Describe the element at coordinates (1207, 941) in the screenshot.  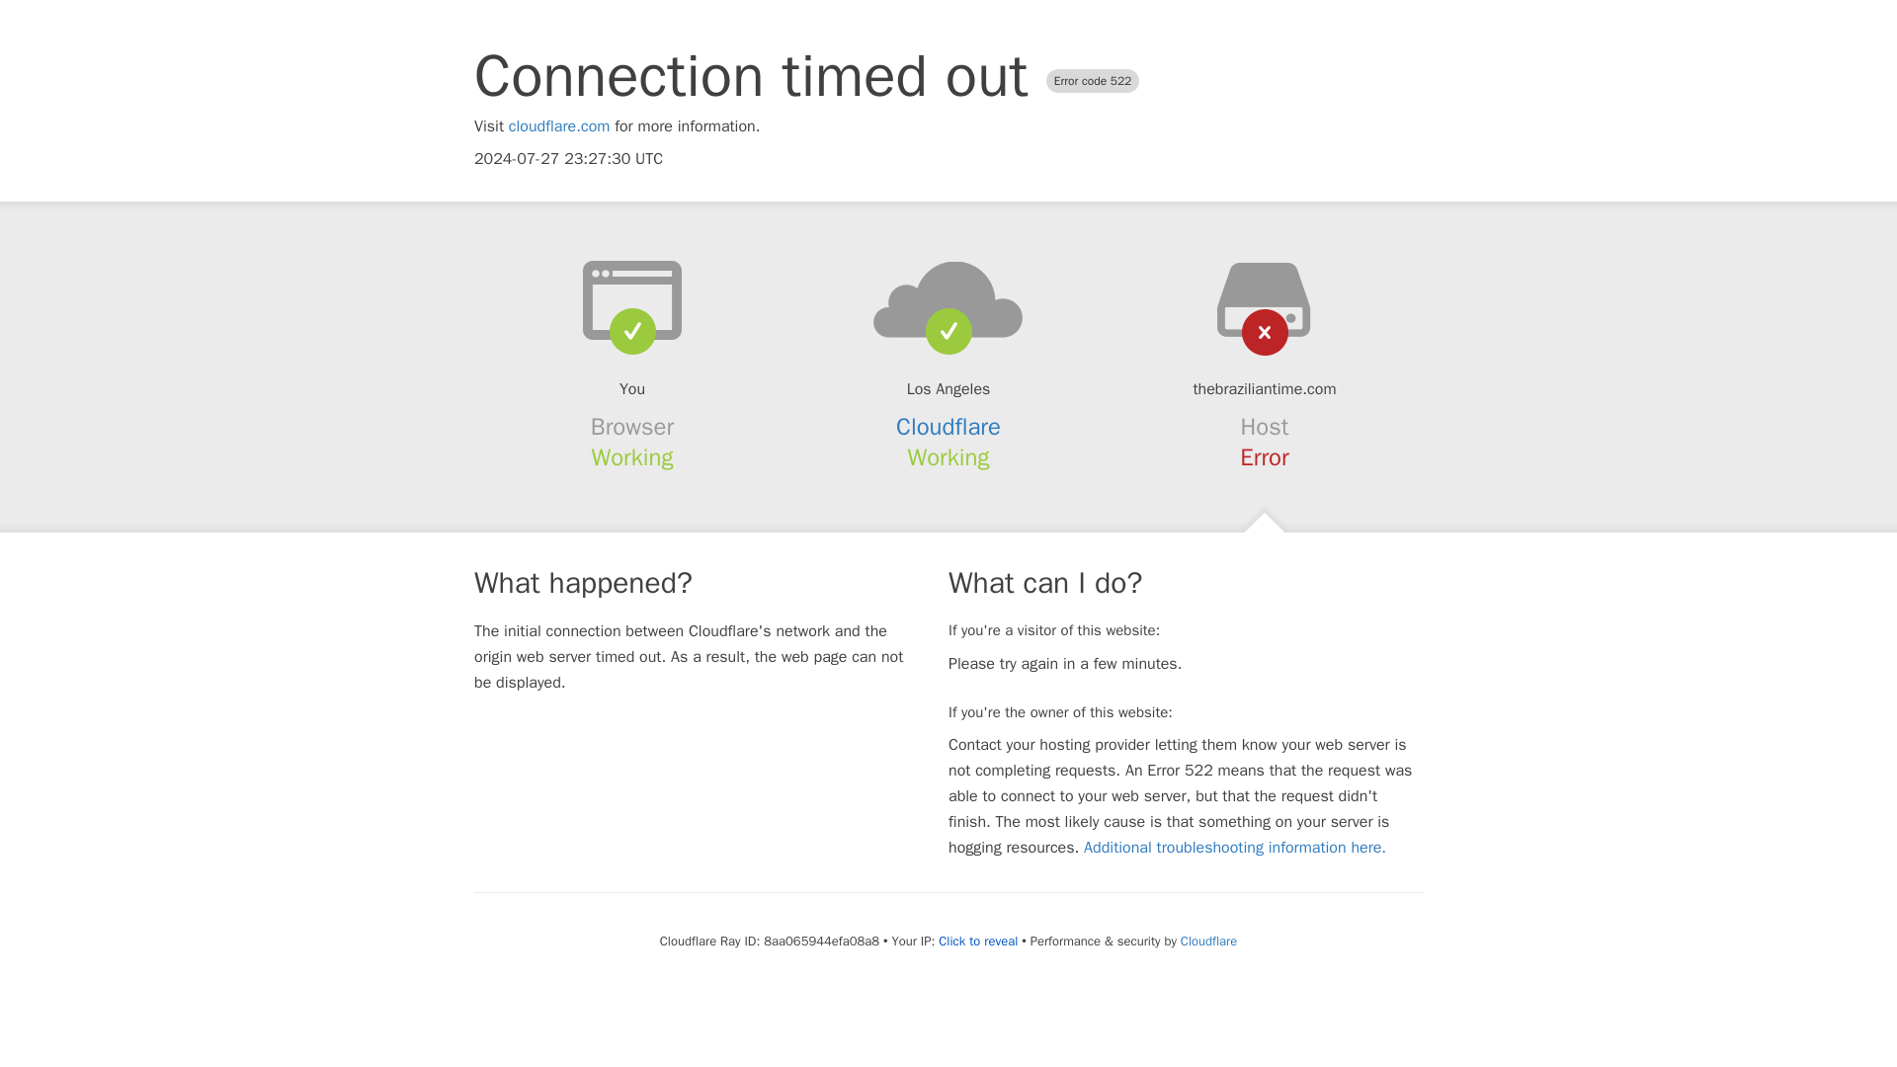
I see `Cloudflare` at that location.